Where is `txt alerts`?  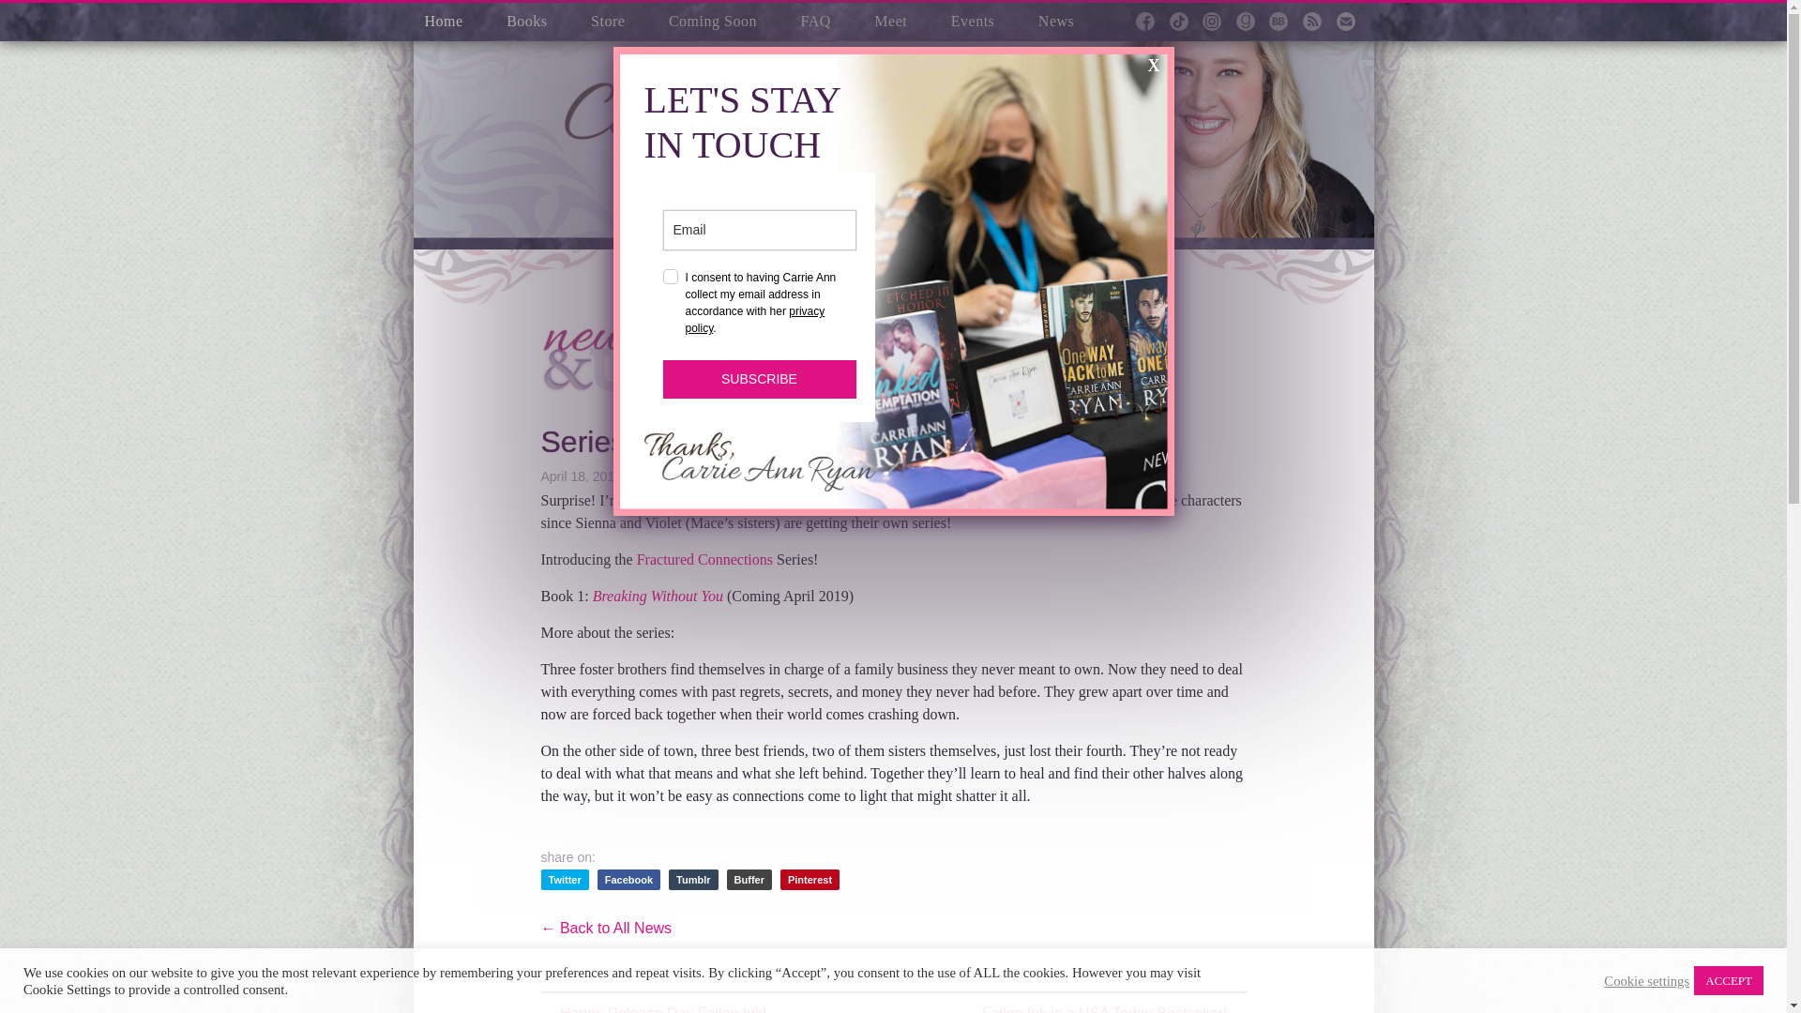
txt alerts is located at coordinates (991, 260).